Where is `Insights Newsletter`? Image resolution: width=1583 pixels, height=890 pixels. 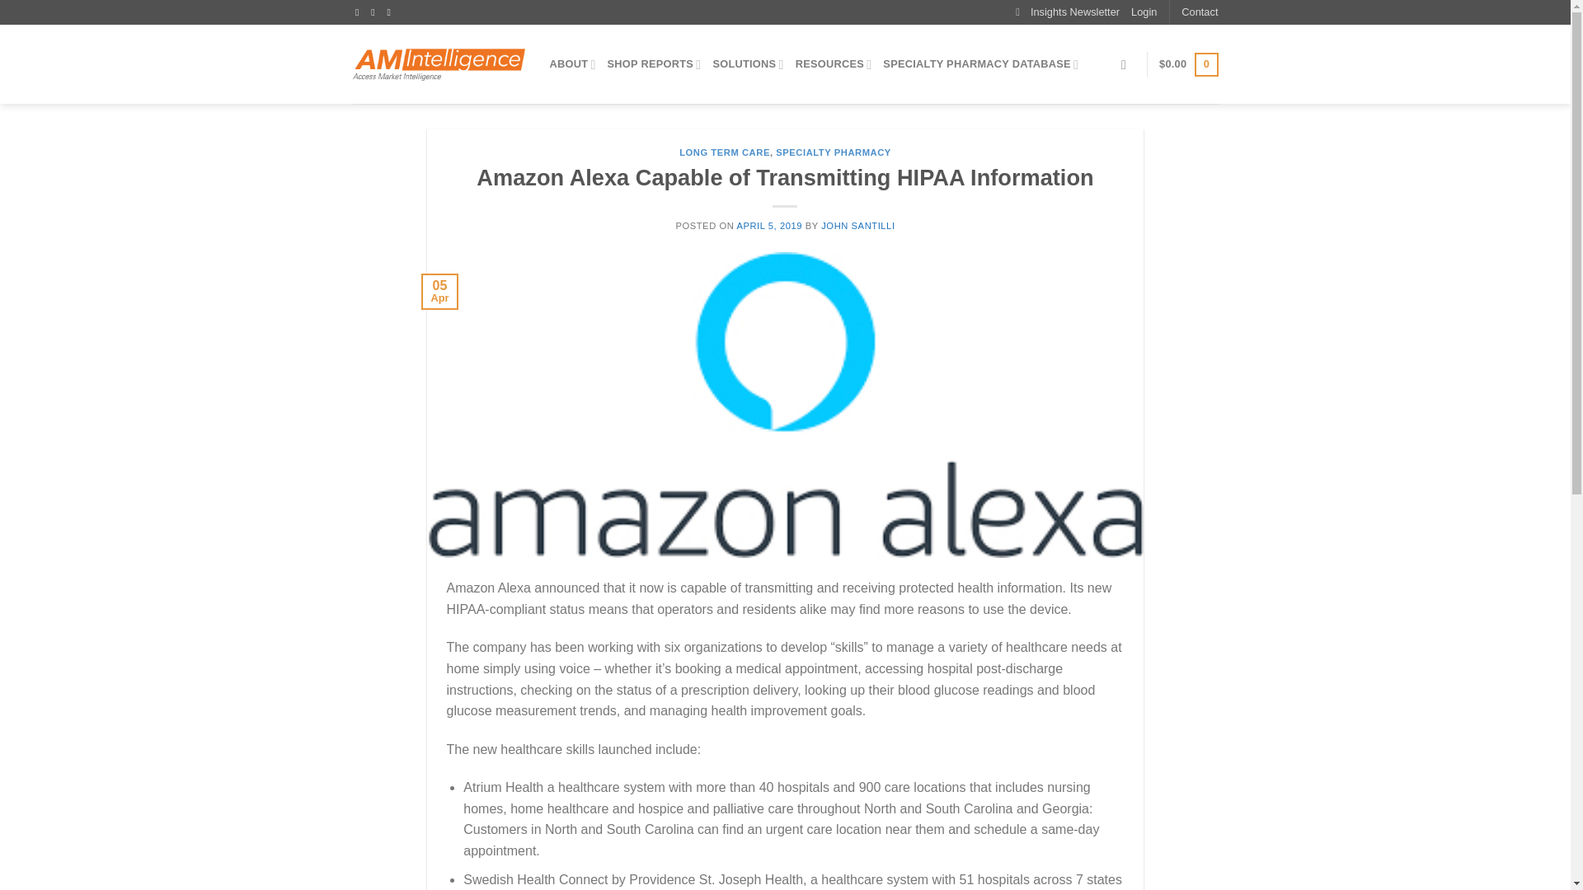 Insights Newsletter is located at coordinates (1067, 12).